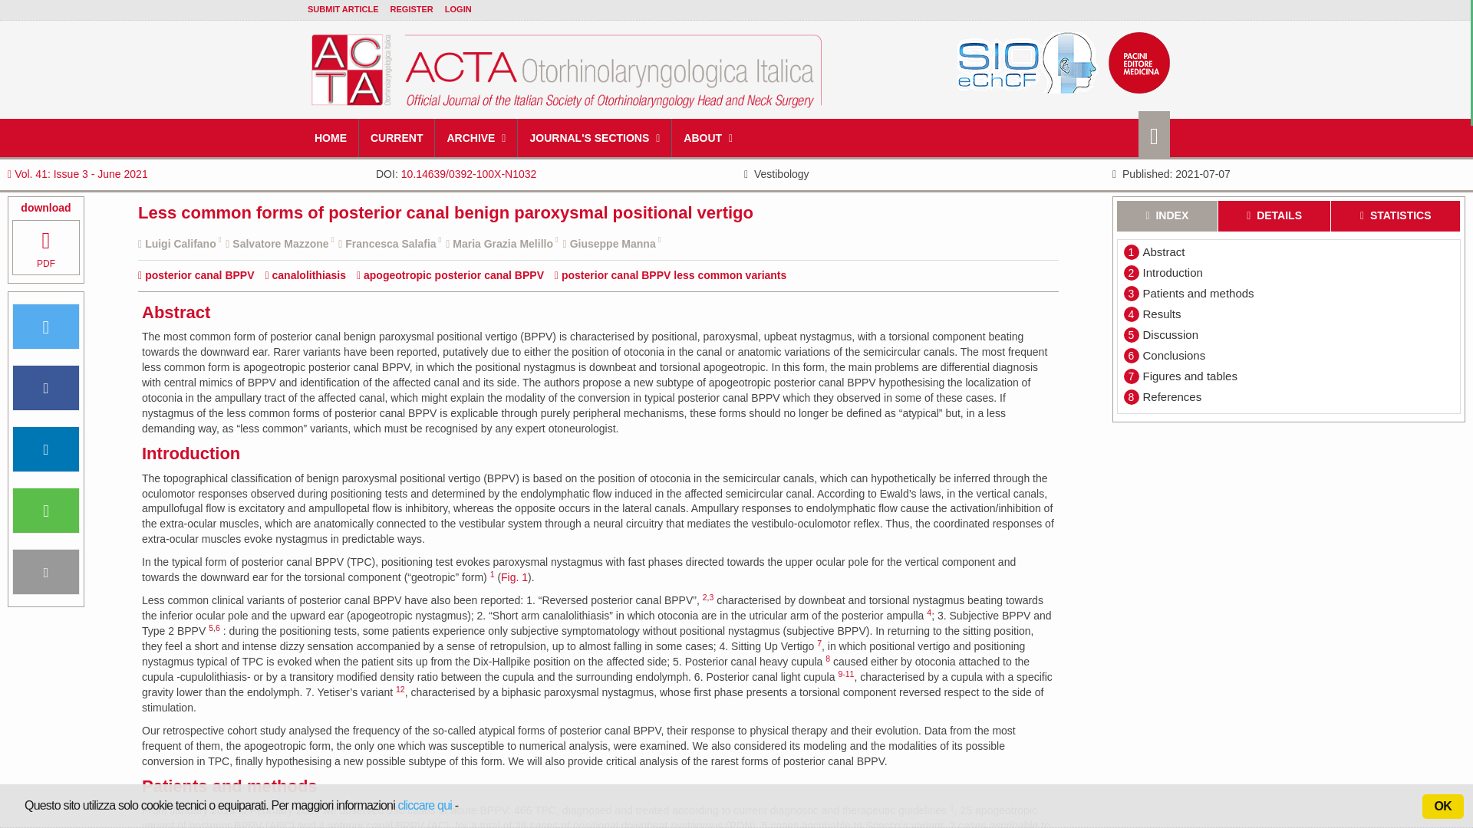 This screenshot has height=828, width=1473. What do you see at coordinates (425, 805) in the screenshot?
I see `cliccare qui` at bounding box center [425, 805].